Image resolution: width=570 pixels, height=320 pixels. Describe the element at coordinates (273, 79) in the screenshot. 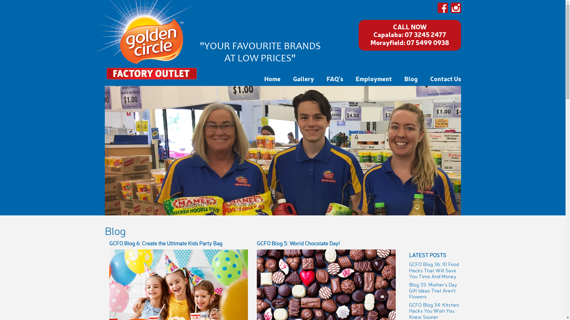

I see `Home` at that location.